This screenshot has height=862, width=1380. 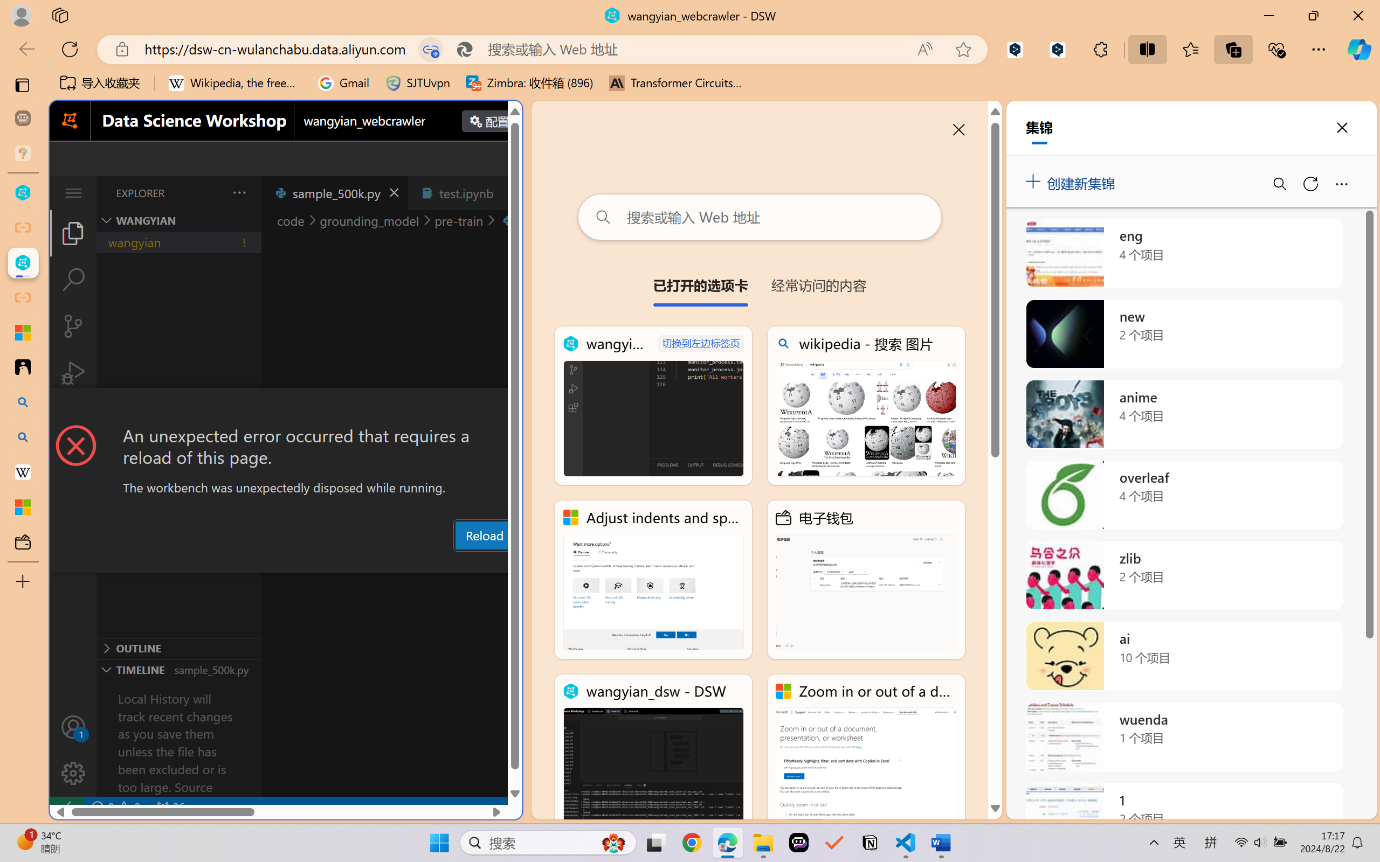 I want to click on Close (Ctrl+F4), so click(x=510, y=193).